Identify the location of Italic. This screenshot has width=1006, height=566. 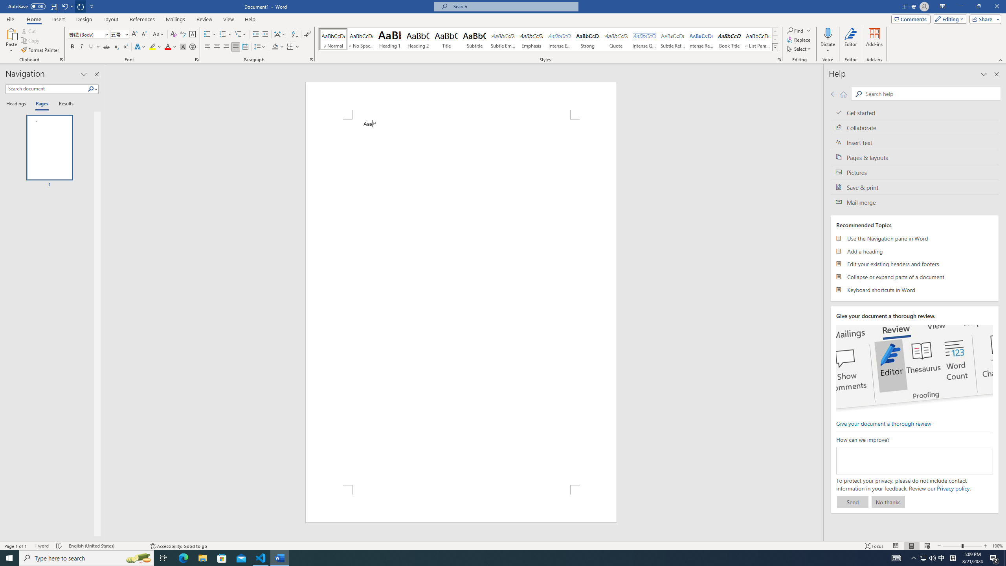
(82, 47).